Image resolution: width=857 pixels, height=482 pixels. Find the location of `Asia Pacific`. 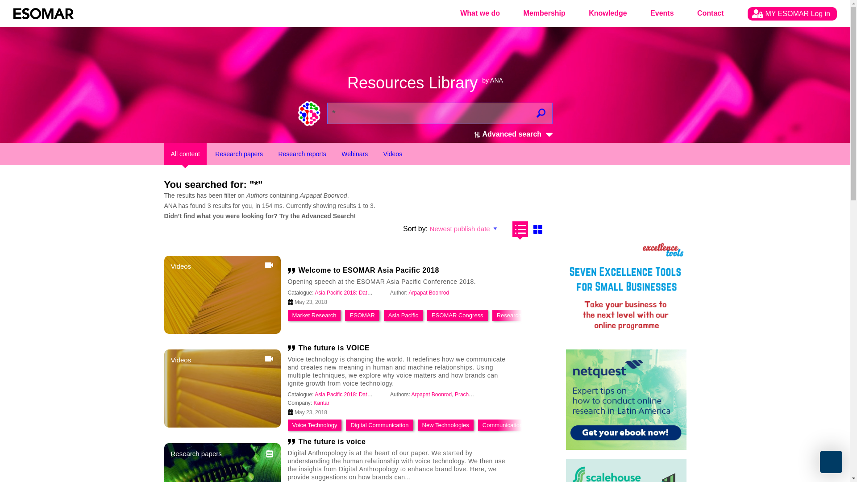

Asia Pacific is located at coordinates (403, 315).